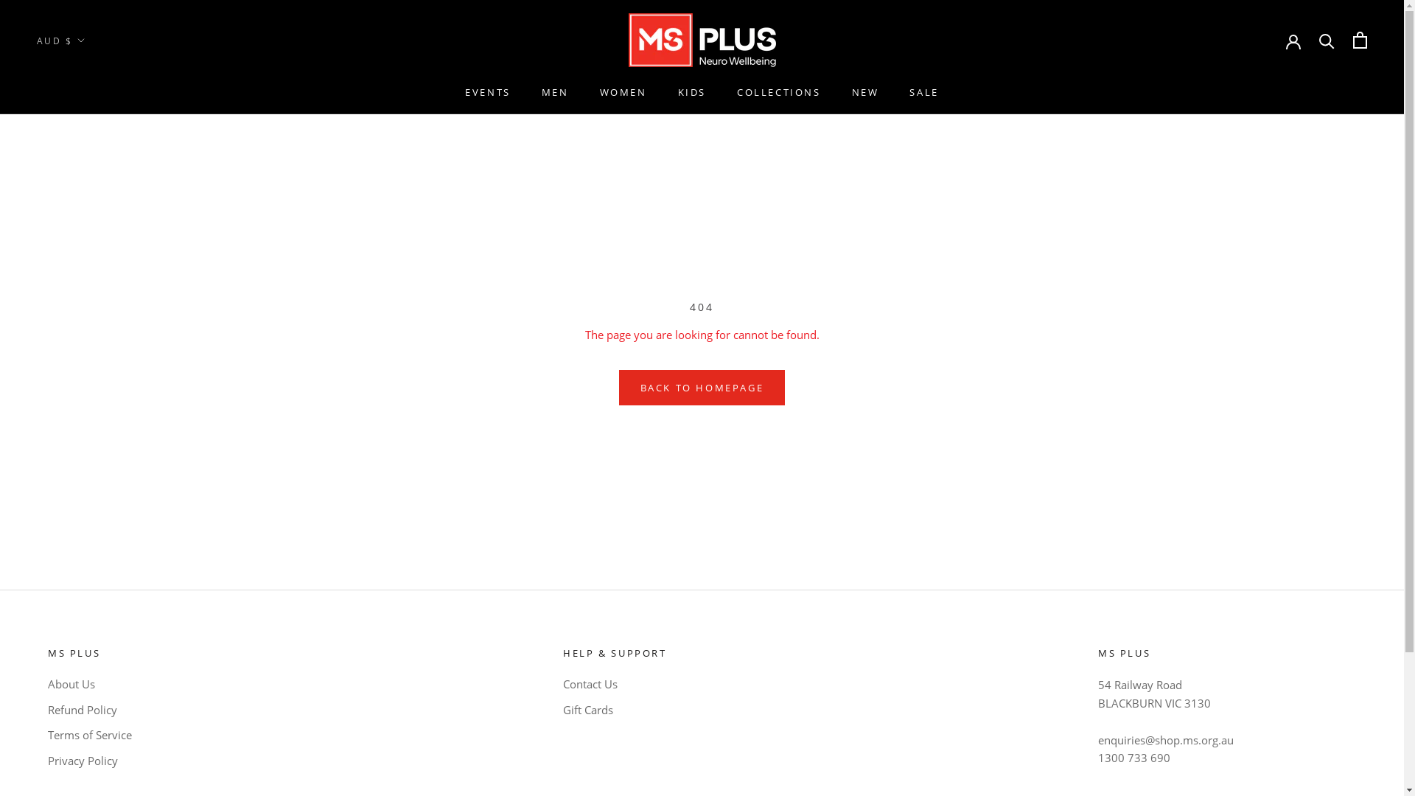 The width and height of the screenshot is (1415, 796). Describe the element at coordinates (90, 761) in the screenshot. I see `Privacy Policy` at that location.